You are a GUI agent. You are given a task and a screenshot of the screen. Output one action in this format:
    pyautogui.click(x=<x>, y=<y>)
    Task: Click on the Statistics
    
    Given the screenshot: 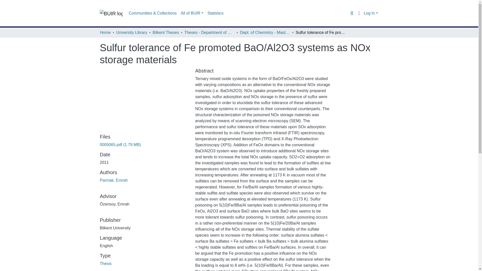 What is the action you would take?
    pyautogui.click(x=215, y=13)
    